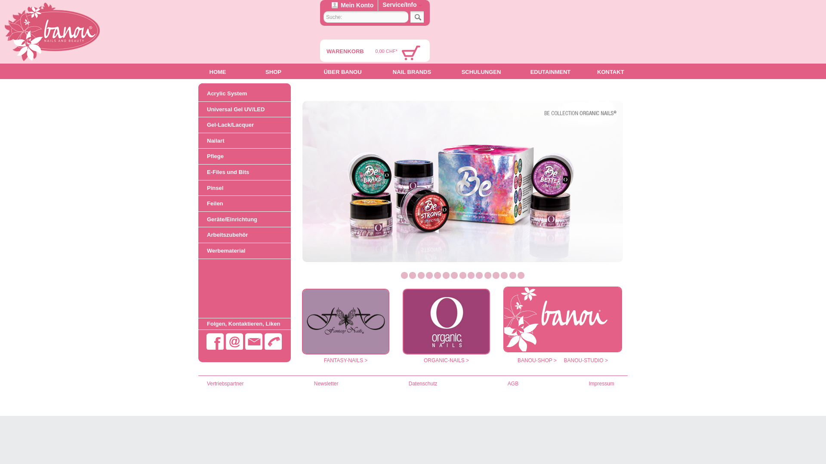  I want to click on Impressum, so click(601, 384).